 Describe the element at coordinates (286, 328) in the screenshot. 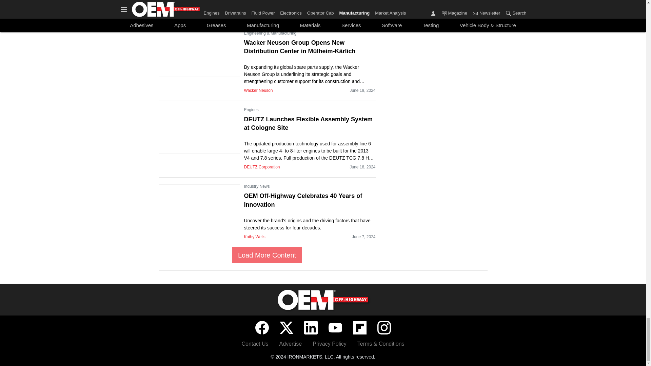

I see `Twitter X icon` at that location.